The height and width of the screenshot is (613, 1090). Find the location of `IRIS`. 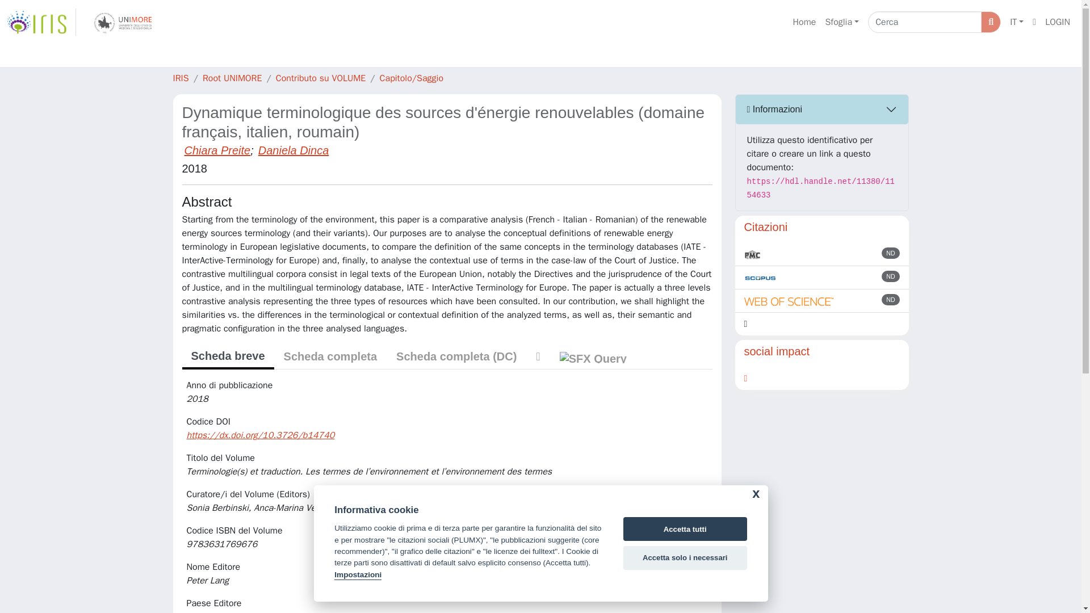

IRIS is located at coordinates (181, 78).